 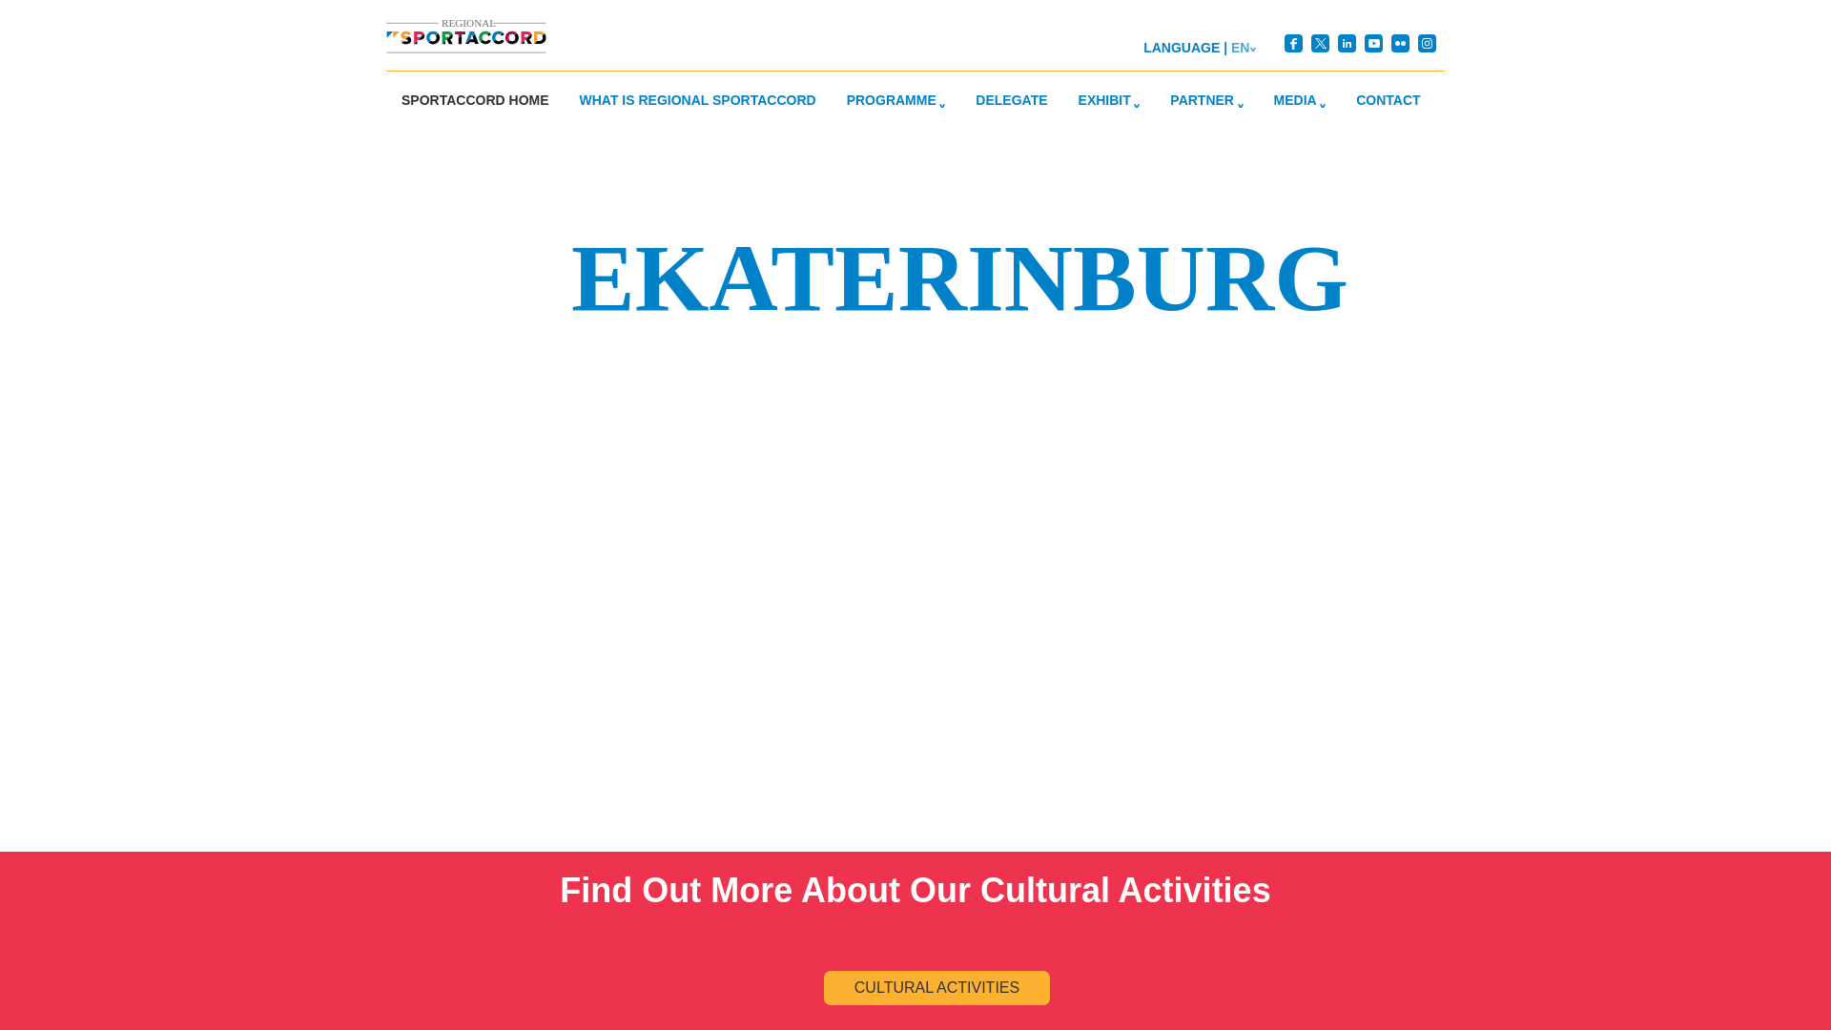 I want to click on WHAT IS REGIONAL SPORTACCORD, so click(x=697, y=99).